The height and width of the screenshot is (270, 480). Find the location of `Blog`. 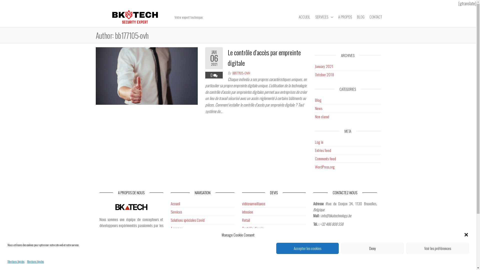

Blog is located at coordinates (174, 236).